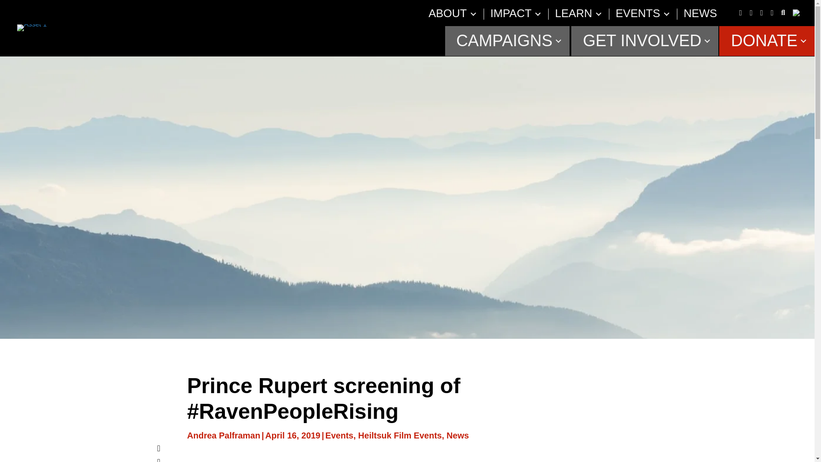 The image size is (821, 462). What do you see at coordinates (573, 14) in the screenshot?
I see `LEARN` at bounding box center [573, 14].